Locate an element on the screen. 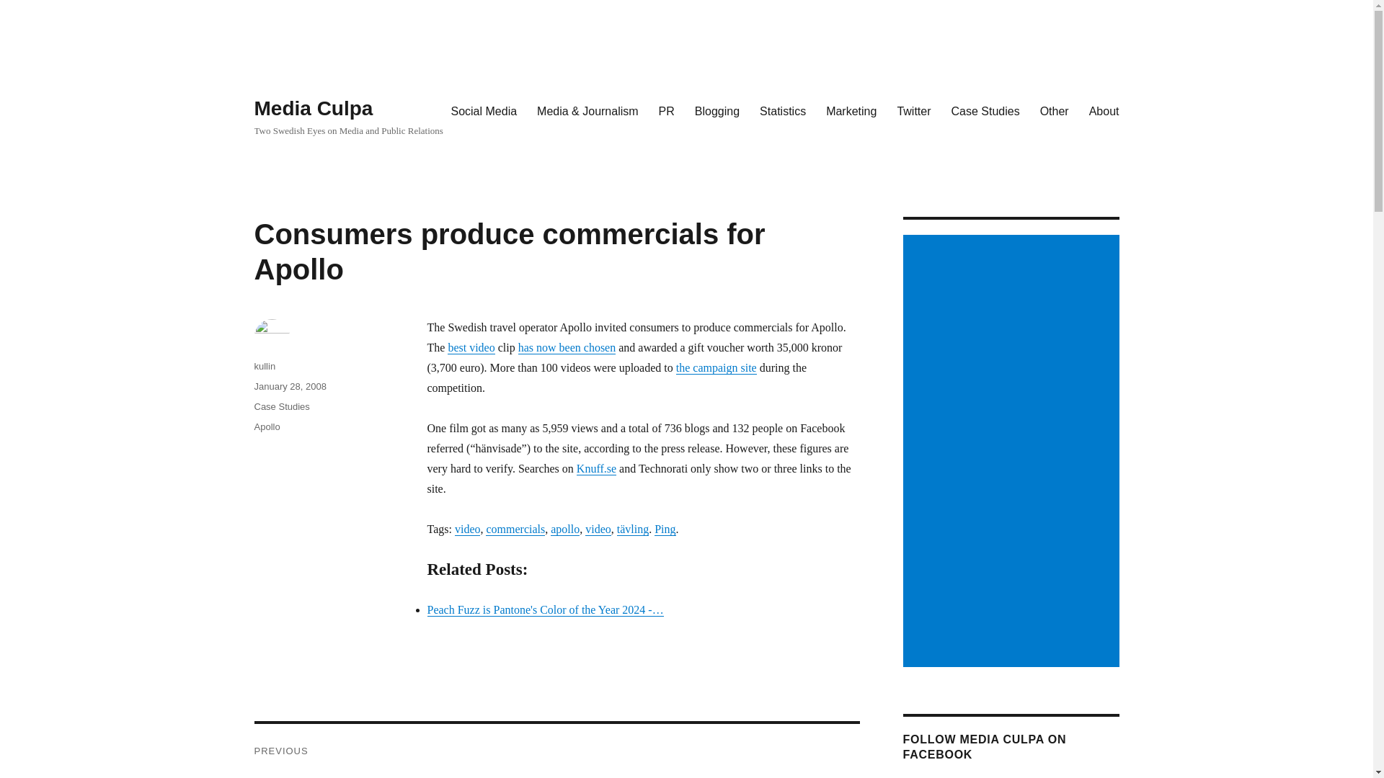 Image resolution: width=1384 pixels, height=778 pixels. Blogging is located at coordinates (717, 110).